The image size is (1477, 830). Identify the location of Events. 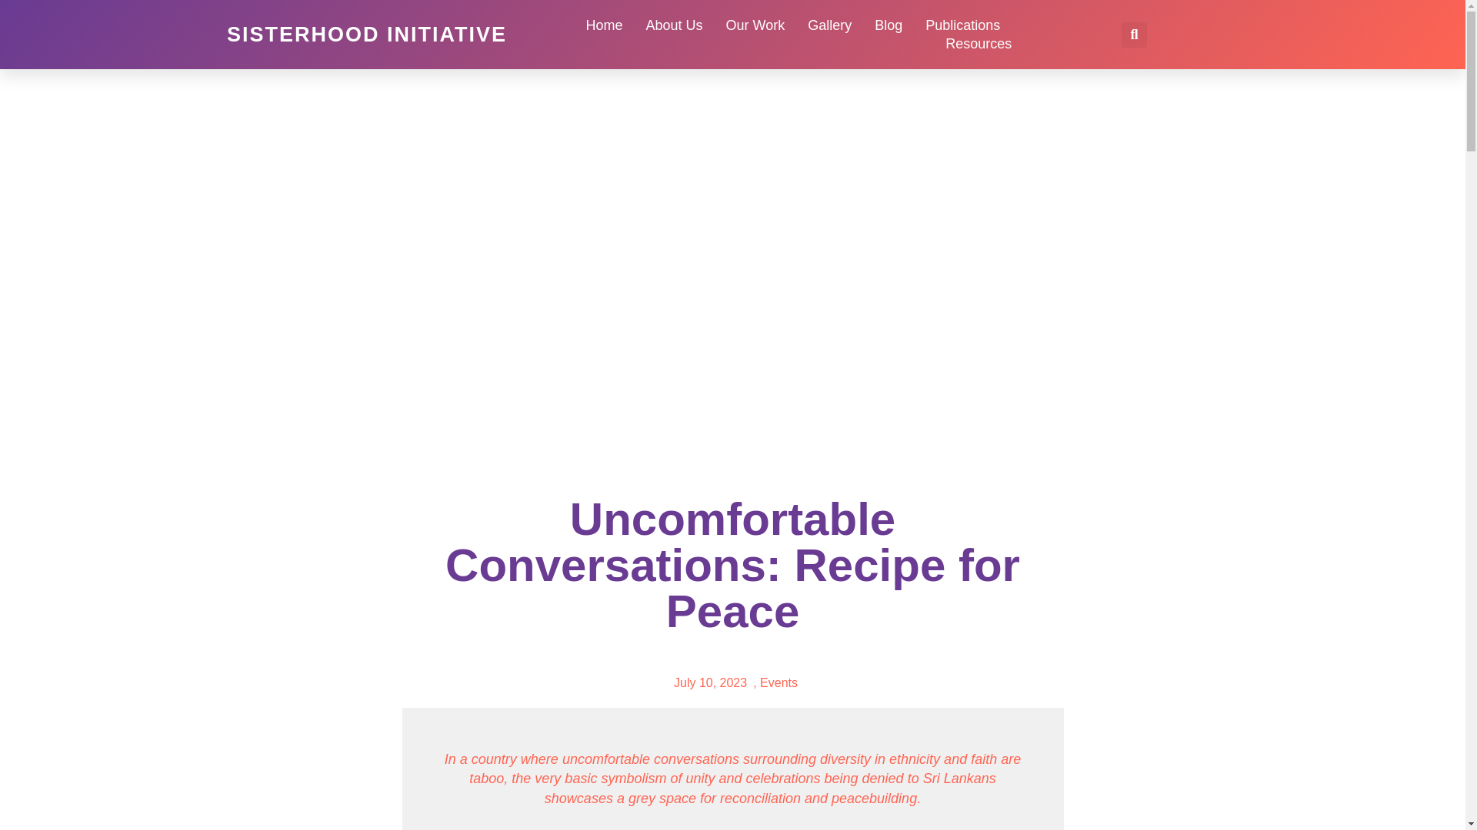
(779, 682).